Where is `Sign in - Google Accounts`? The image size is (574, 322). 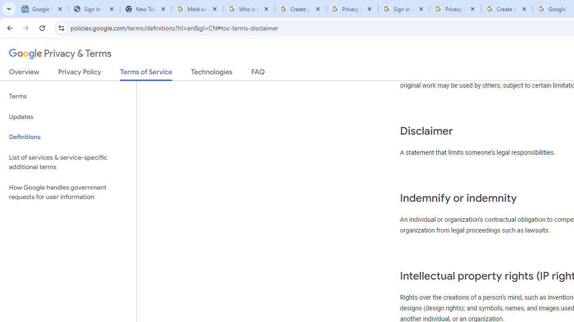
Sign in - Google Accounts is located at coordinates (404, 9).